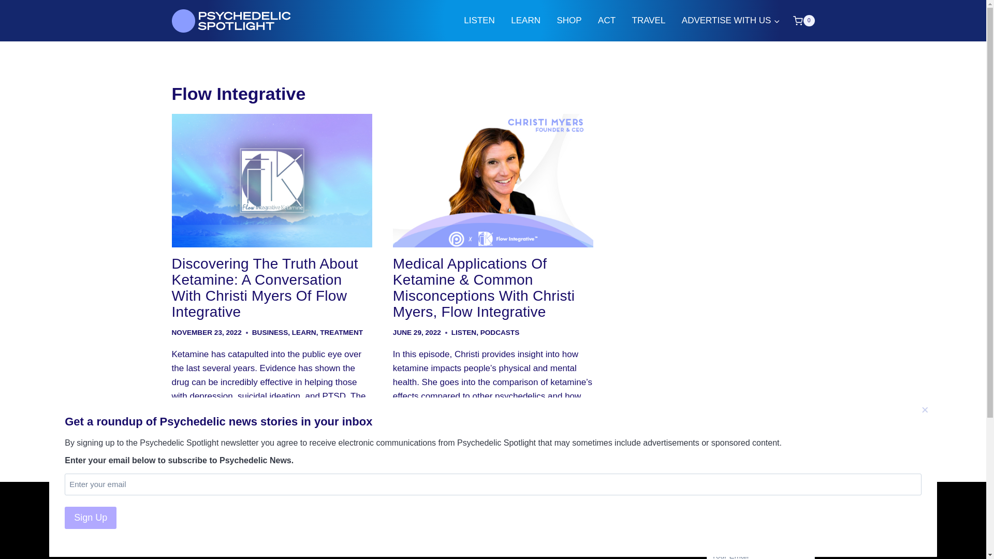 This screenshot has width=994, height=559. What do you see at coordinates (479, 21) in the screenshot?
I see `LISTEN` at bounding box center [479, 21].